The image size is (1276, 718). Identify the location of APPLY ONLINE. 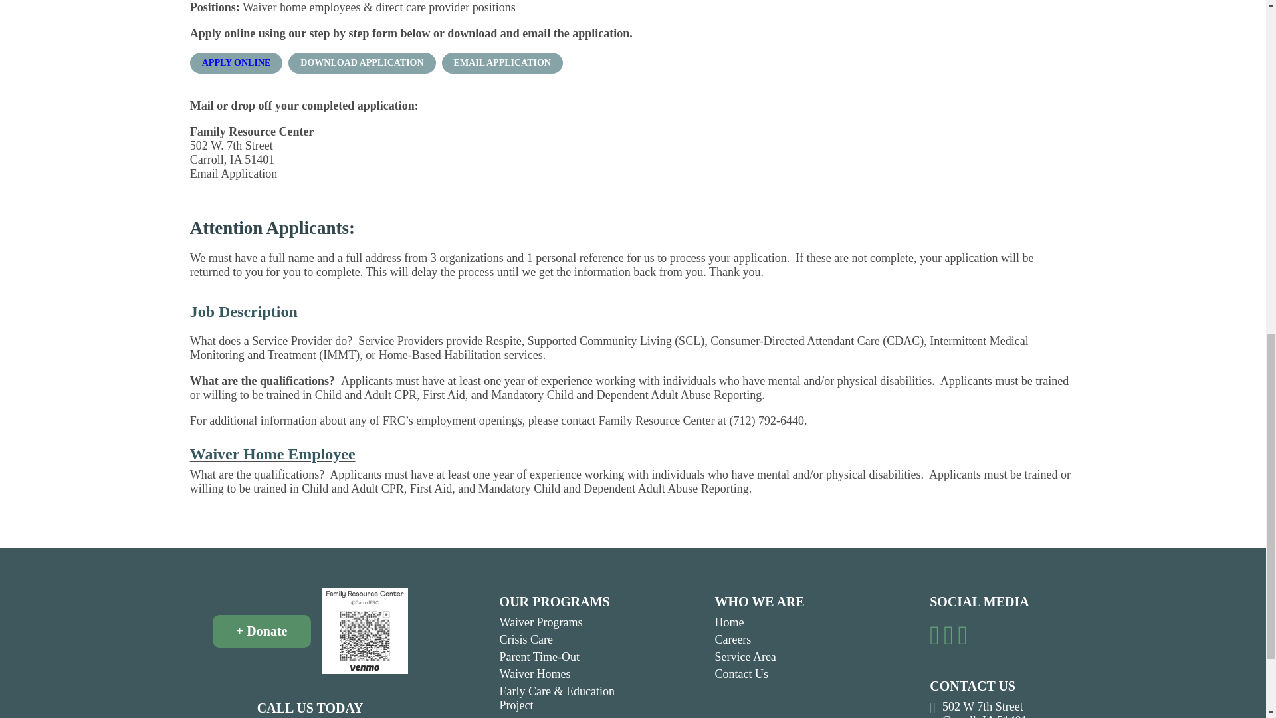
(237, 62).